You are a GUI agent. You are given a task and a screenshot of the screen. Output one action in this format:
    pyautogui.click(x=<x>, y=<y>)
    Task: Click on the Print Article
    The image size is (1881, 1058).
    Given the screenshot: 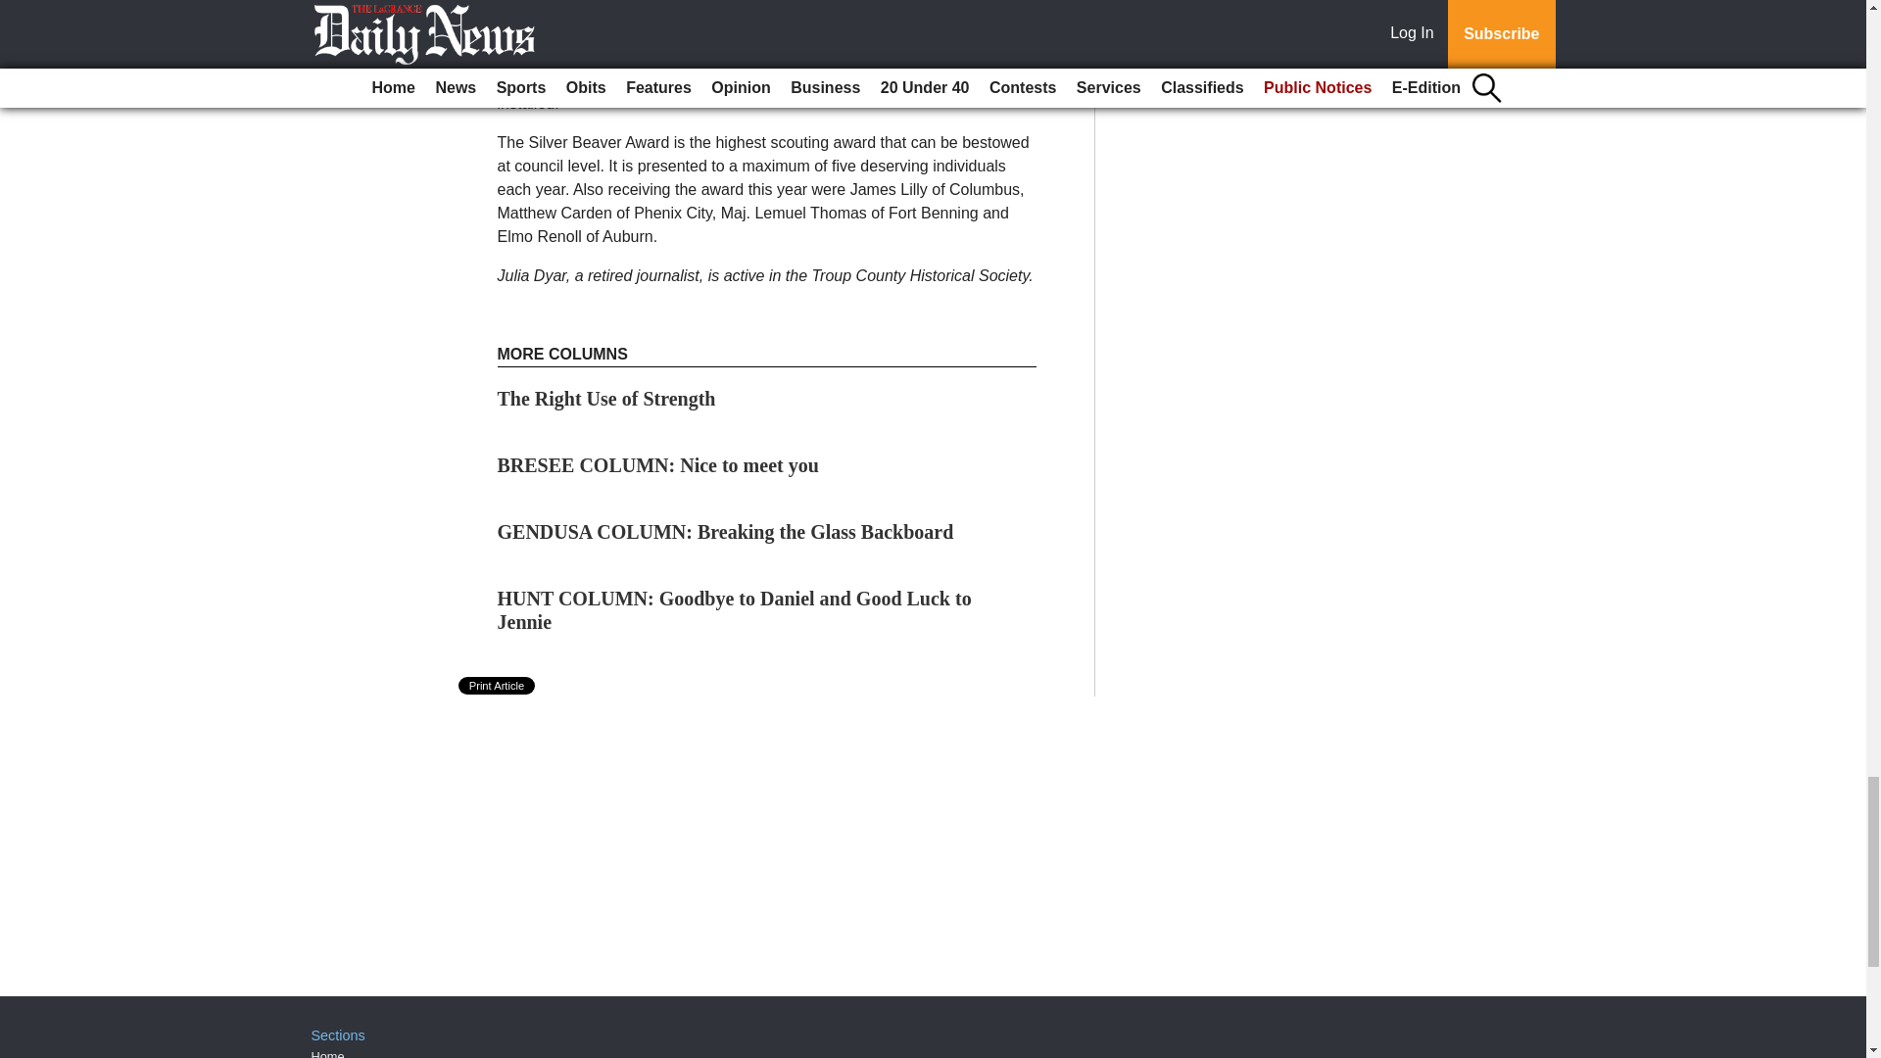 What is the action you would take?
    pyautogui.click(x=498, y=686)
    